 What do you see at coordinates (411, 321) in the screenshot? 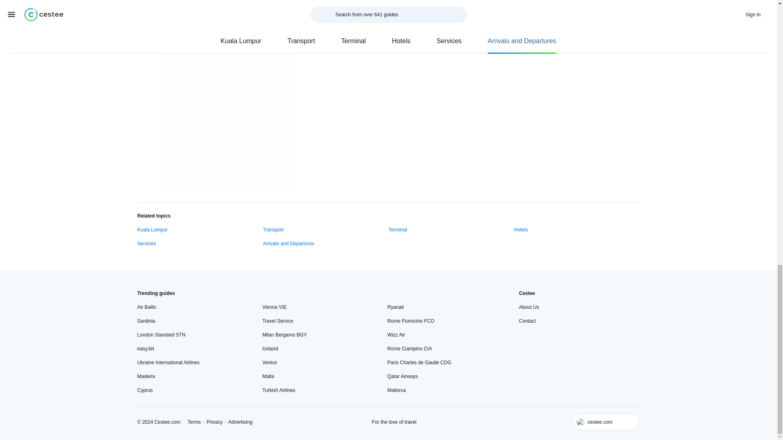
I see `Rome Fiumicino FCO` at bounding box center [411, 321].